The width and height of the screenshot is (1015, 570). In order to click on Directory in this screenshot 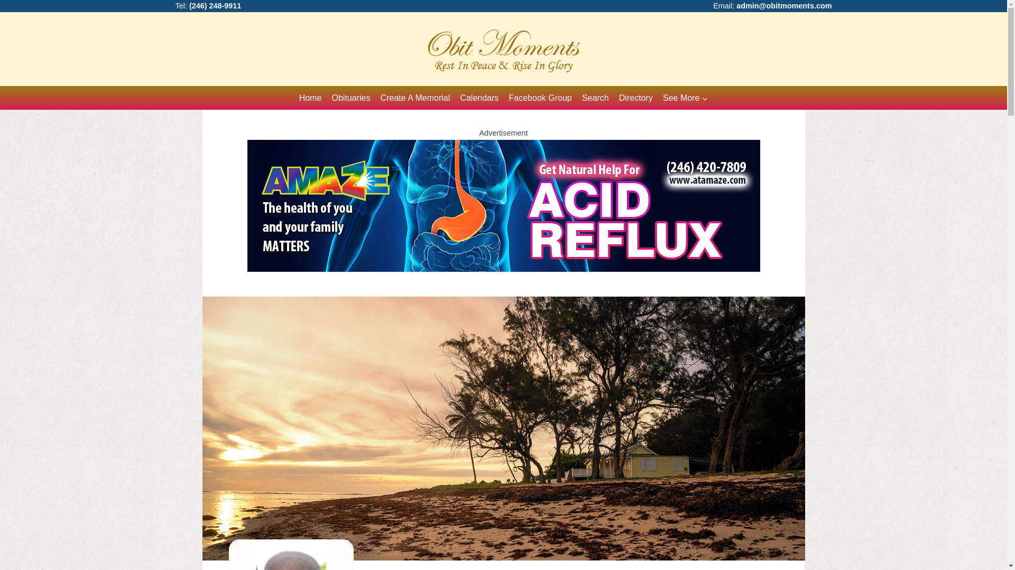, I will do `click(635, 98)`.